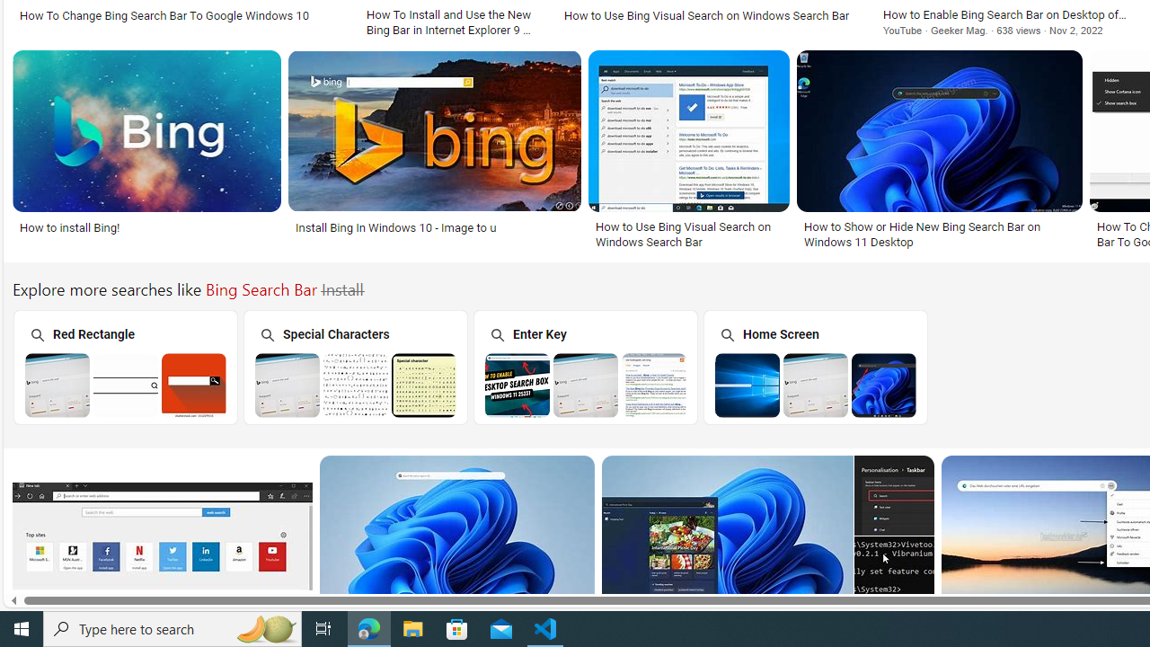 The image size is (1150, 647). Describe the element at coordinates (126, 385) in the screenshot. I see `Red Rectangle Bing Search Bar` at that location.